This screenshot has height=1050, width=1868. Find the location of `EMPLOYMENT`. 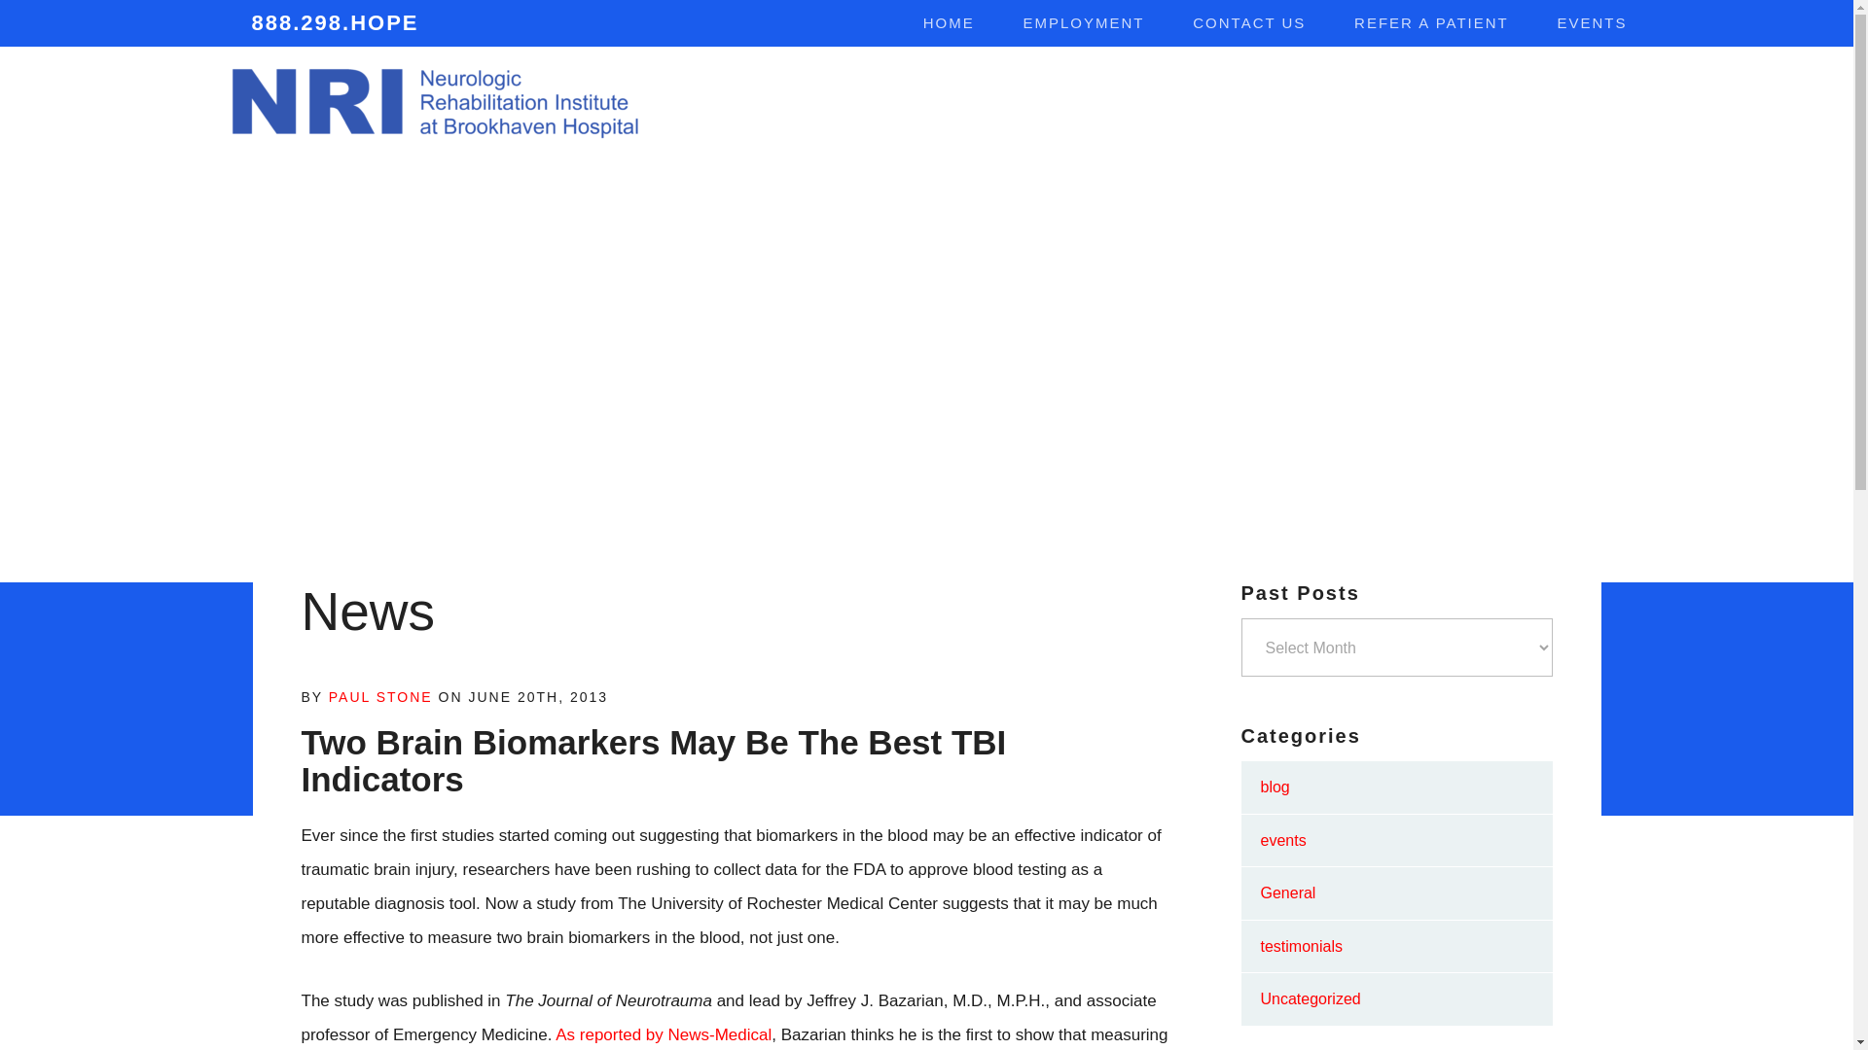

EMPLOYMENT is located at coordinates (1084, 23).